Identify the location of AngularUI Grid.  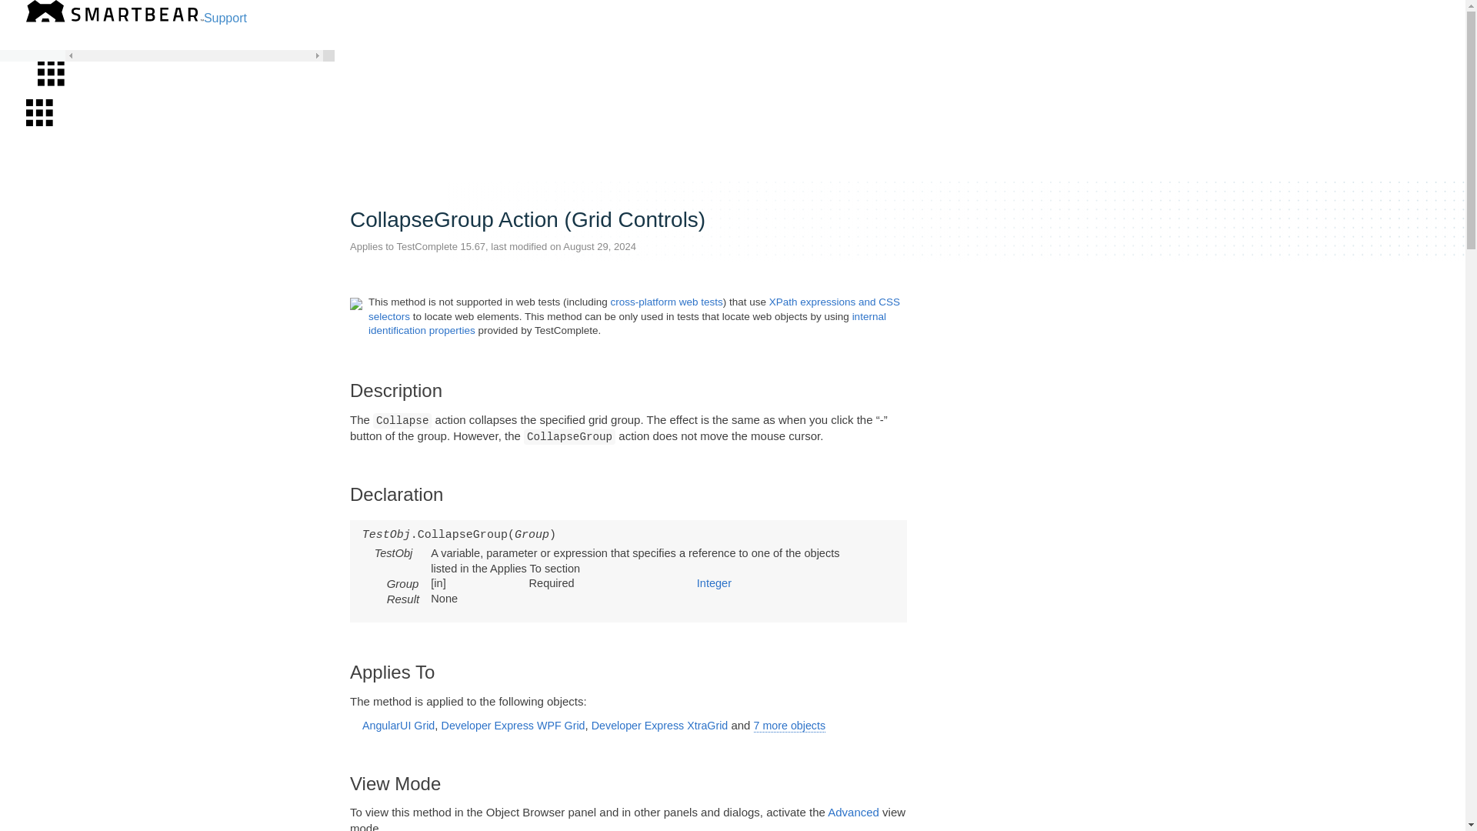
(398, 726).